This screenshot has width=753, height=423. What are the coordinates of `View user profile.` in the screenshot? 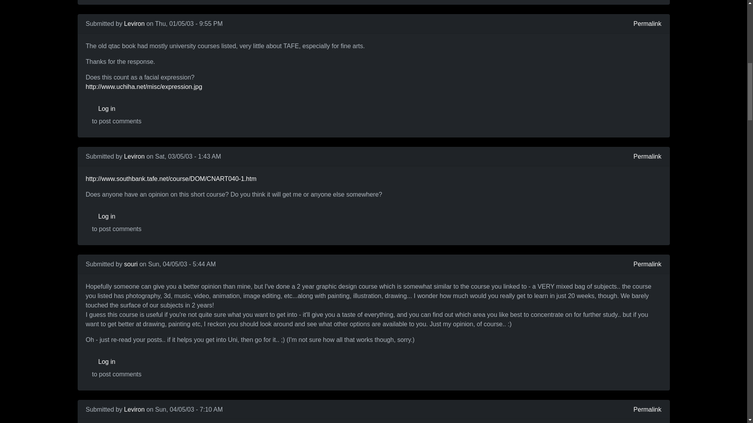 It's located at (134, 23).